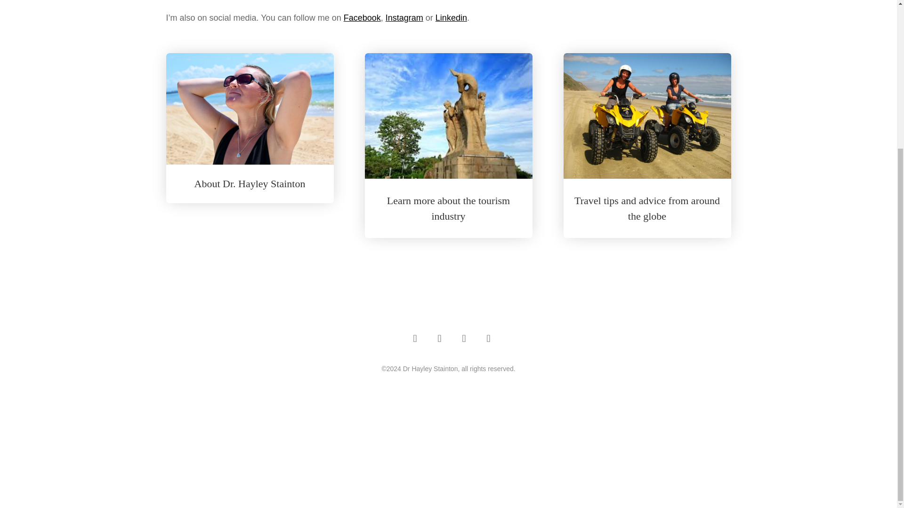 This screenshot has width=904, height=508. I want to click on Follow on Instagram, so click(464, 338).